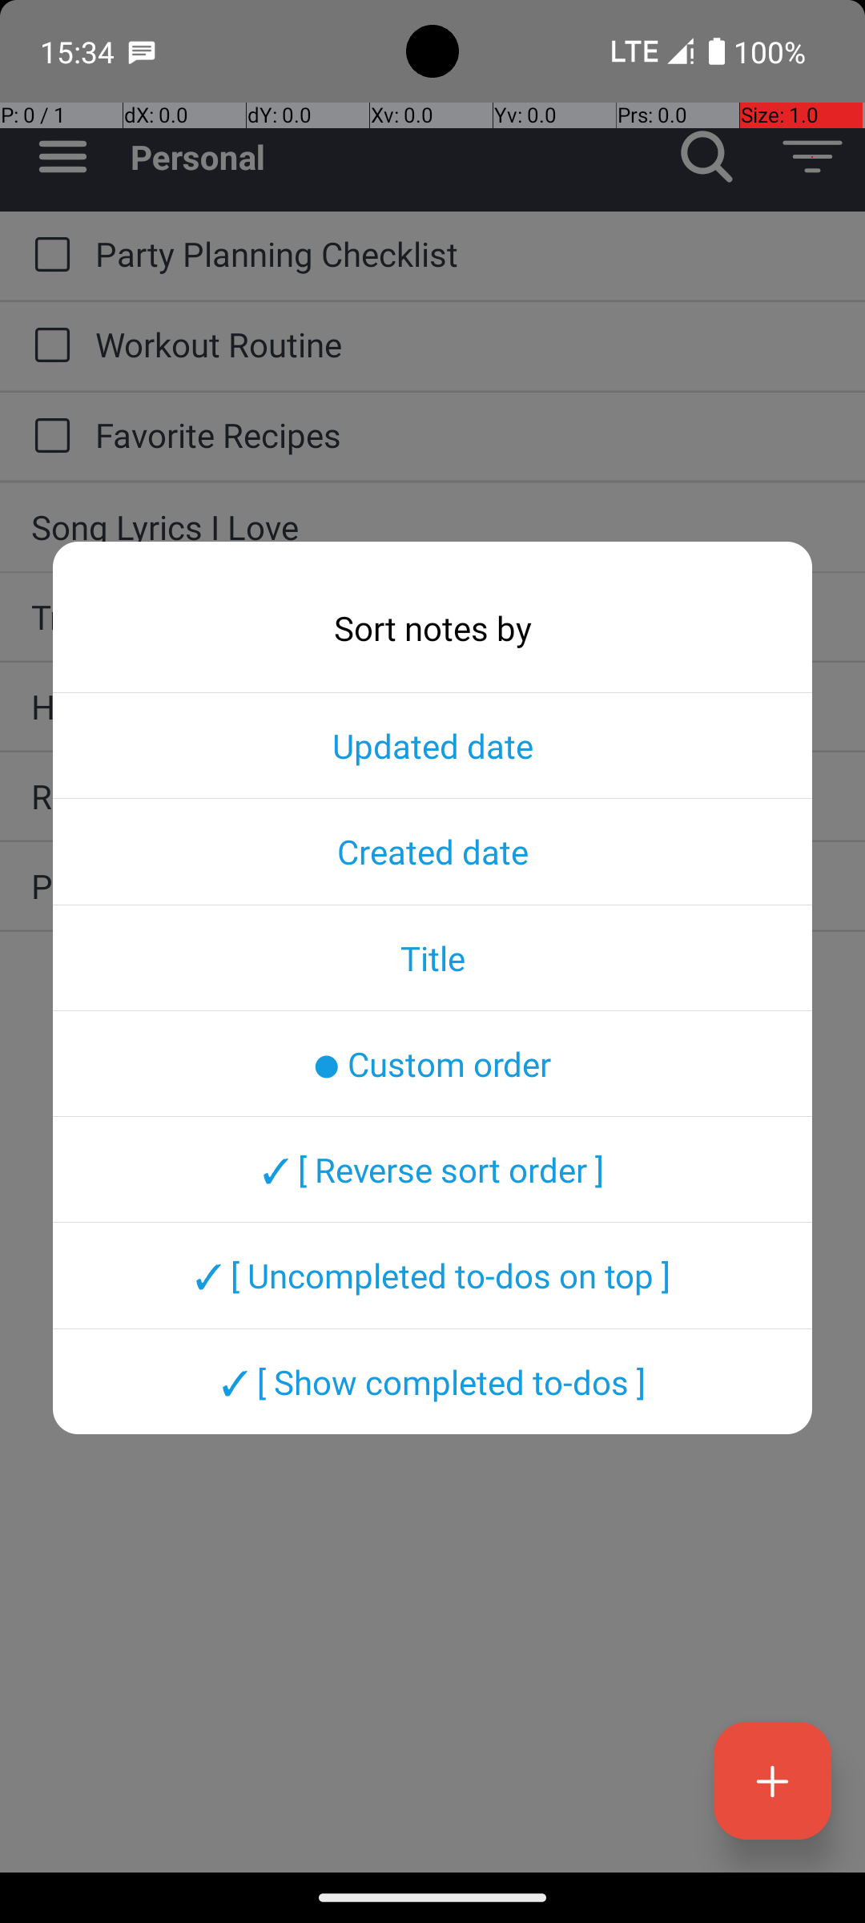  Describe the element at coordinates (432, 1063) in the screenshot. I see `⬤ Custom order` at that location.